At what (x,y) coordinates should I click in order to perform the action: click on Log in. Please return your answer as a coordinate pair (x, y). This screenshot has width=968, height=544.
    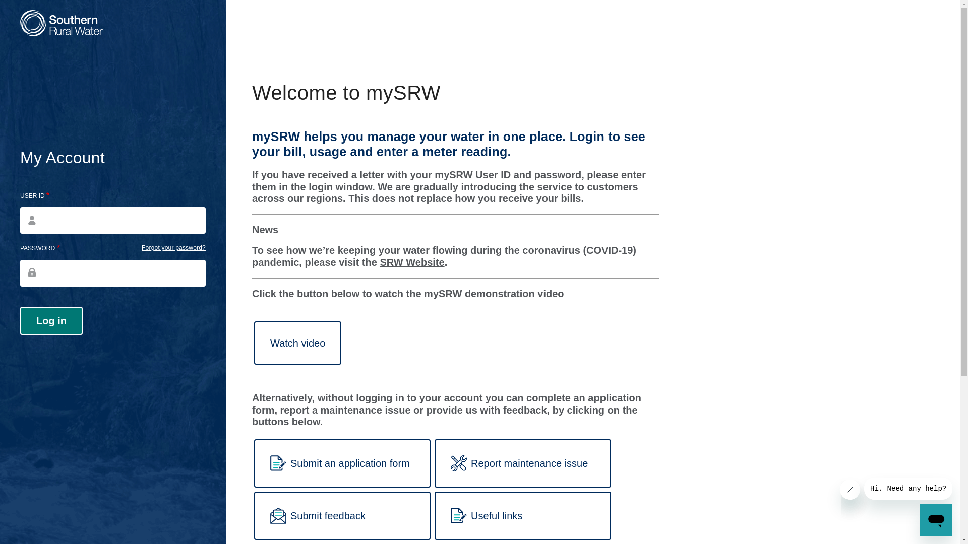
    Looking at the image, I should click on (51, 321).